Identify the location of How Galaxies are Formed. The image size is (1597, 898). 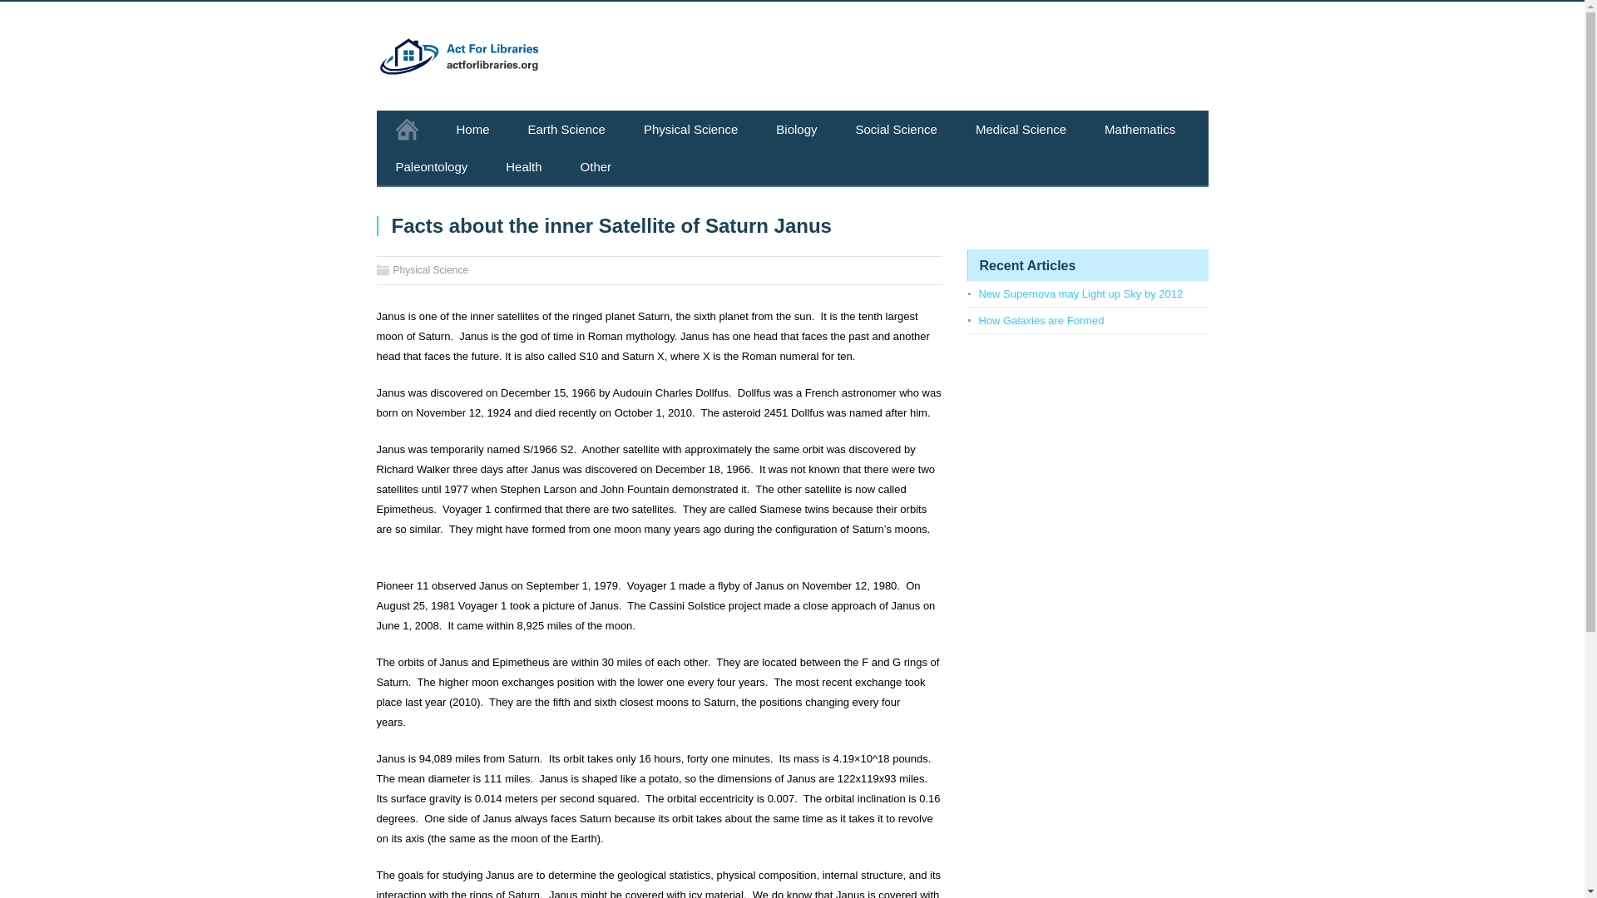
(1040, 321).